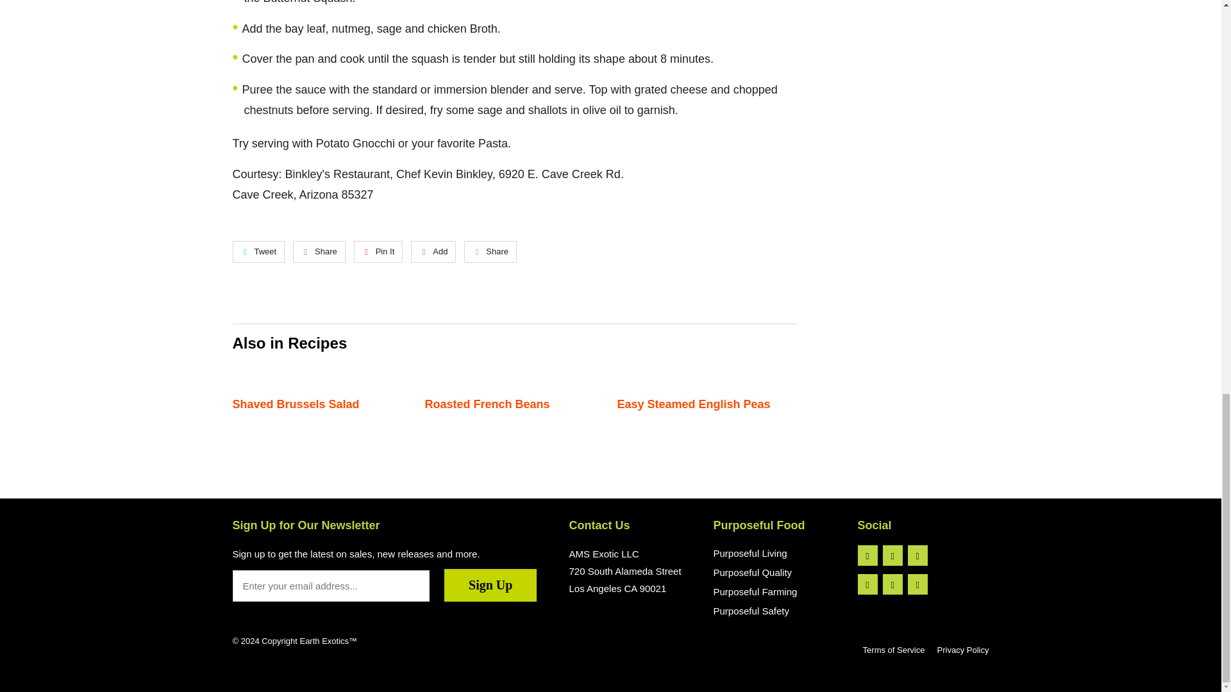 This screenshot has height=692, width=1231. Describe the element at coordinates (258, 251) in the screenshot. I see `Share this on Twitter` at that location.